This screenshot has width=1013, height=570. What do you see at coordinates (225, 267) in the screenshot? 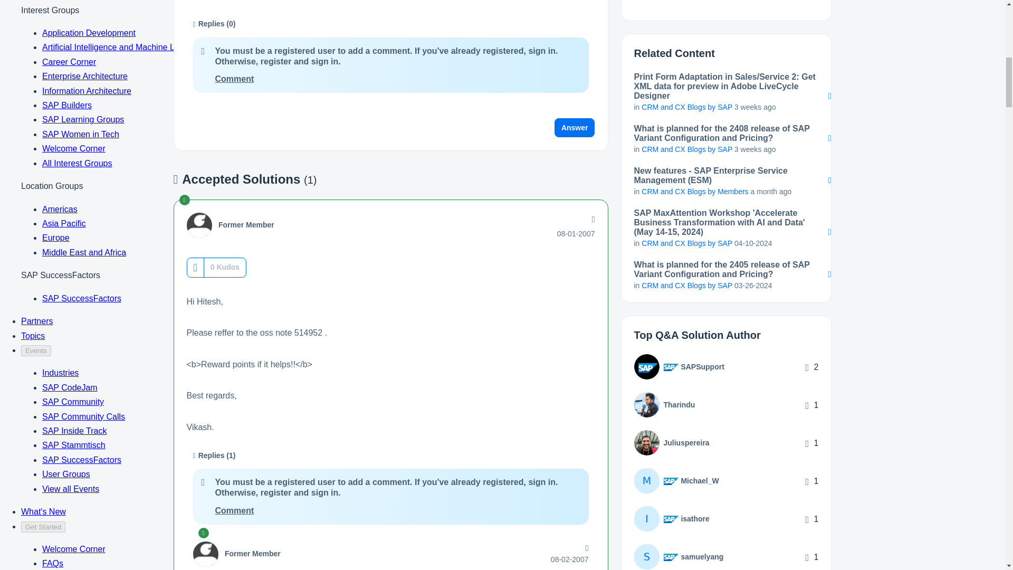
I see `The total number of kudos this post has received.` at bounding box center [225, 267].